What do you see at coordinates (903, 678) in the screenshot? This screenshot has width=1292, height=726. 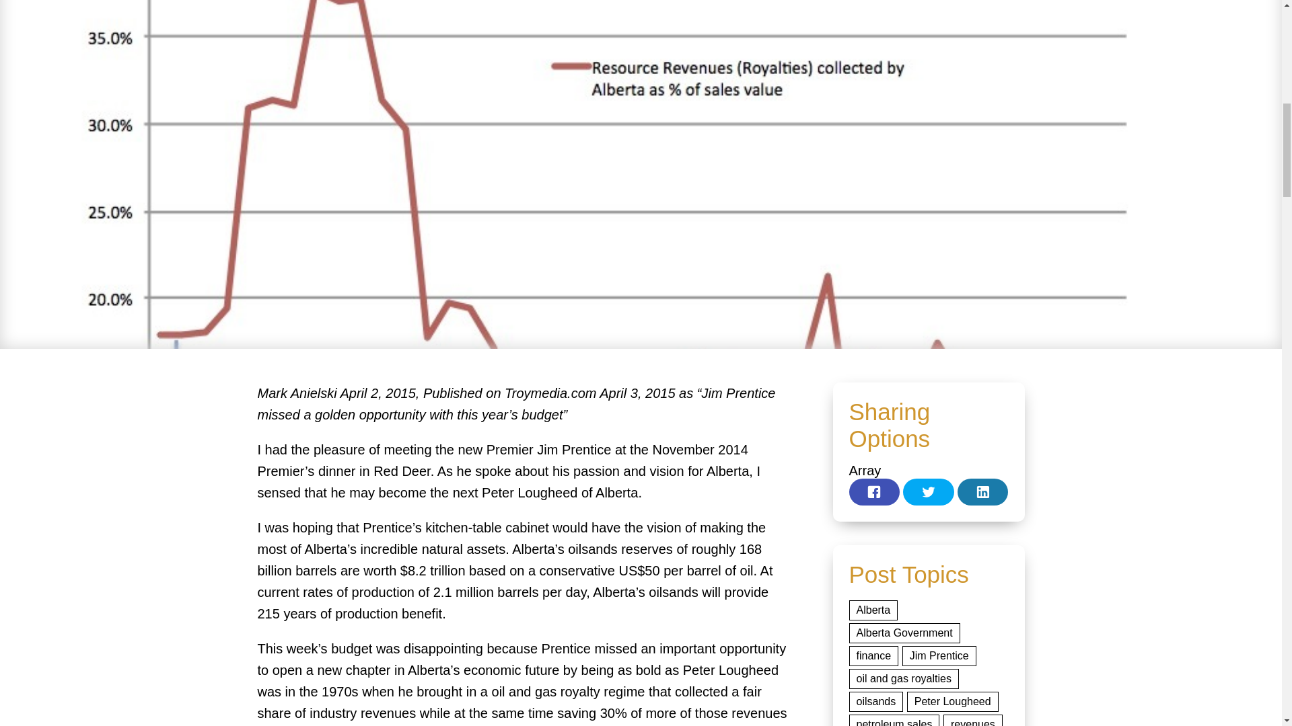 I see `oil and gas royalties` at bounding box center [903, 678].